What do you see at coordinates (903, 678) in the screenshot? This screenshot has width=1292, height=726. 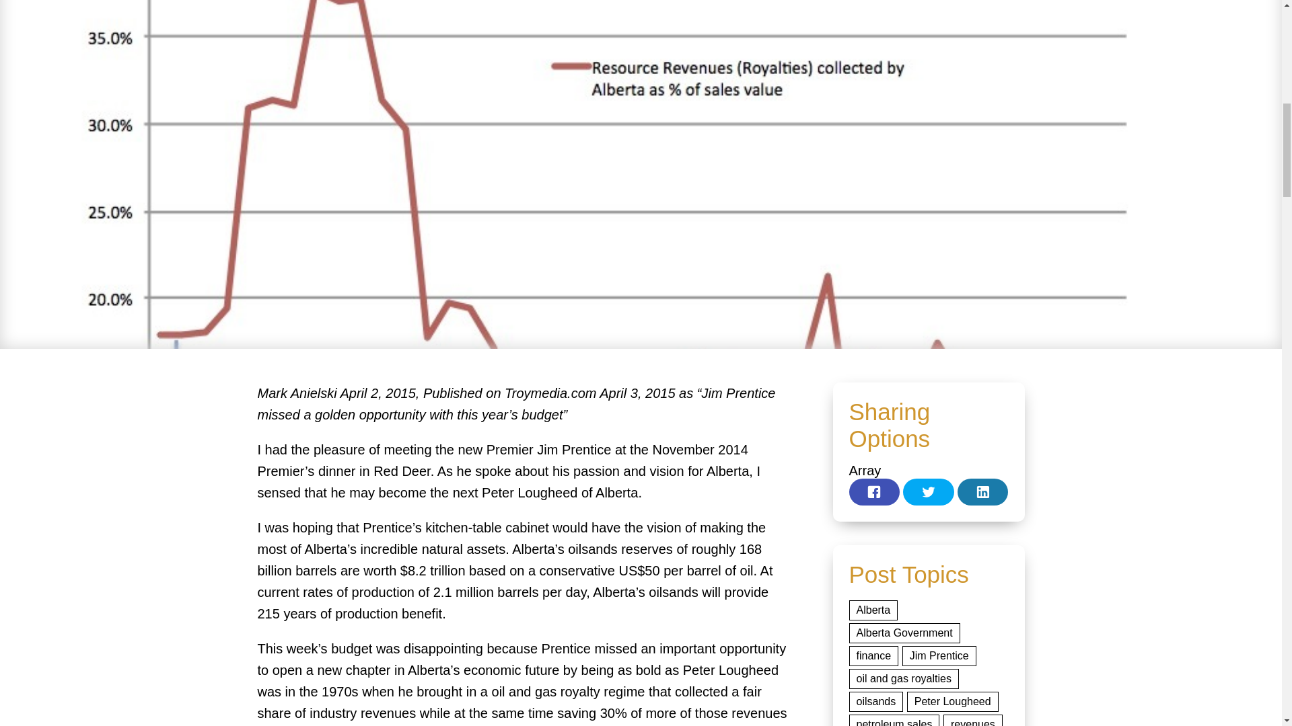 I see `oil and gas royalties` at bounding box center [903, 678].